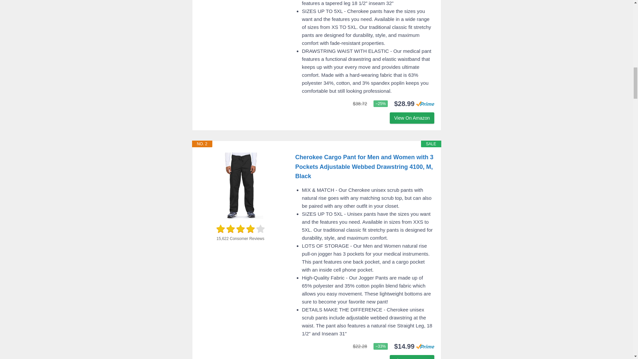 The width and height of the screenshot is (638, 359). Describe the element at coordinates (412, 357) in the screenshot. I see `View On Amazon` at that location.